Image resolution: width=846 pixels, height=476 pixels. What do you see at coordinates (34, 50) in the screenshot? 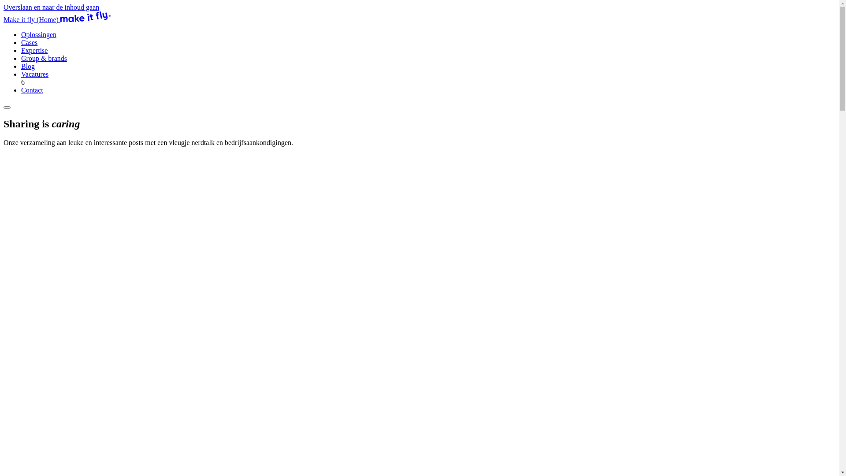
I see `Expertise` at bounding box center [34, 50].